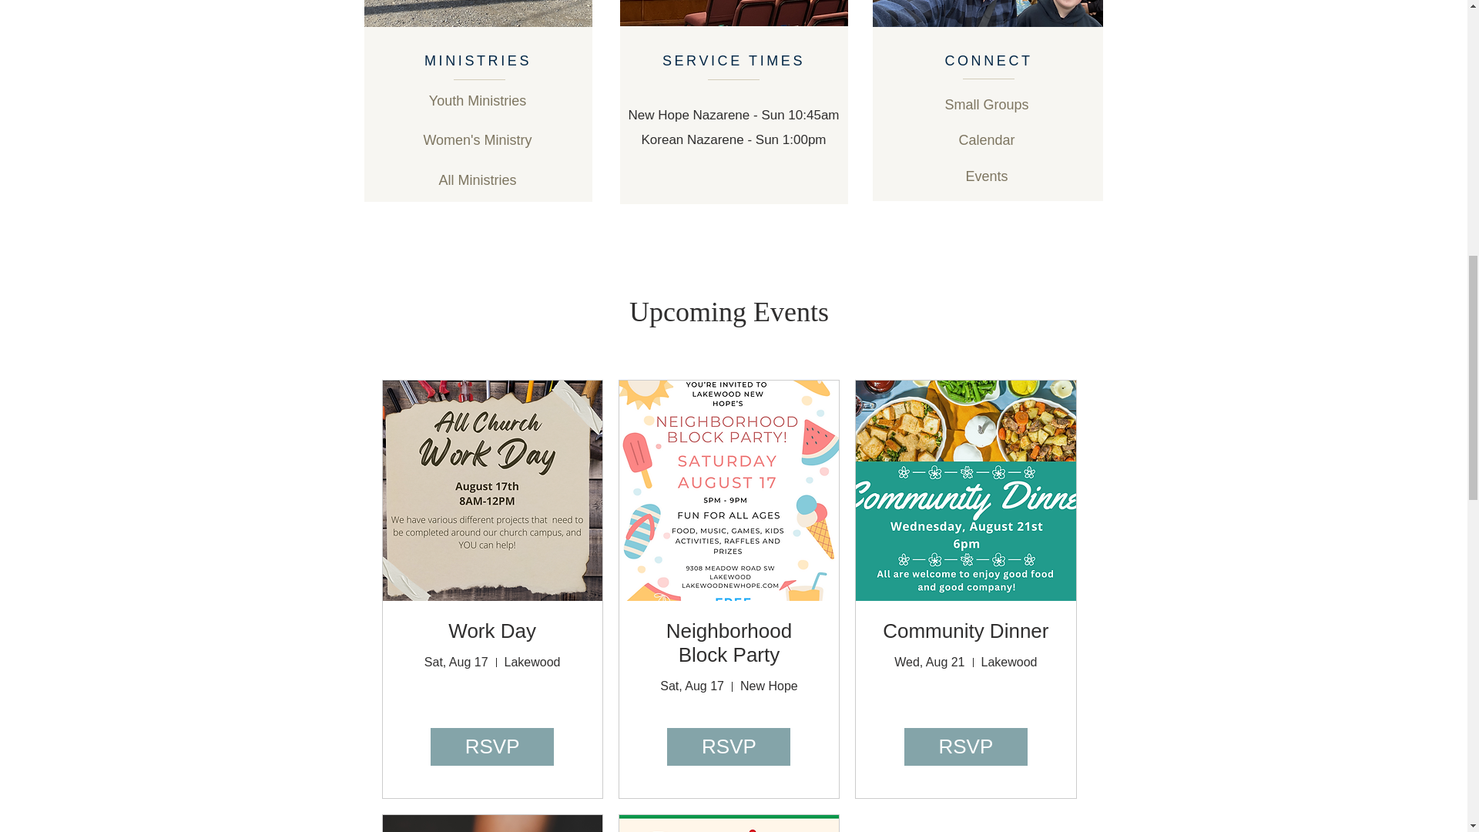 This screenshot has width=1479, height=832. Describe the element at coordinates (478, 102) in the screenshot. I see `Youth Ministries` at that location.